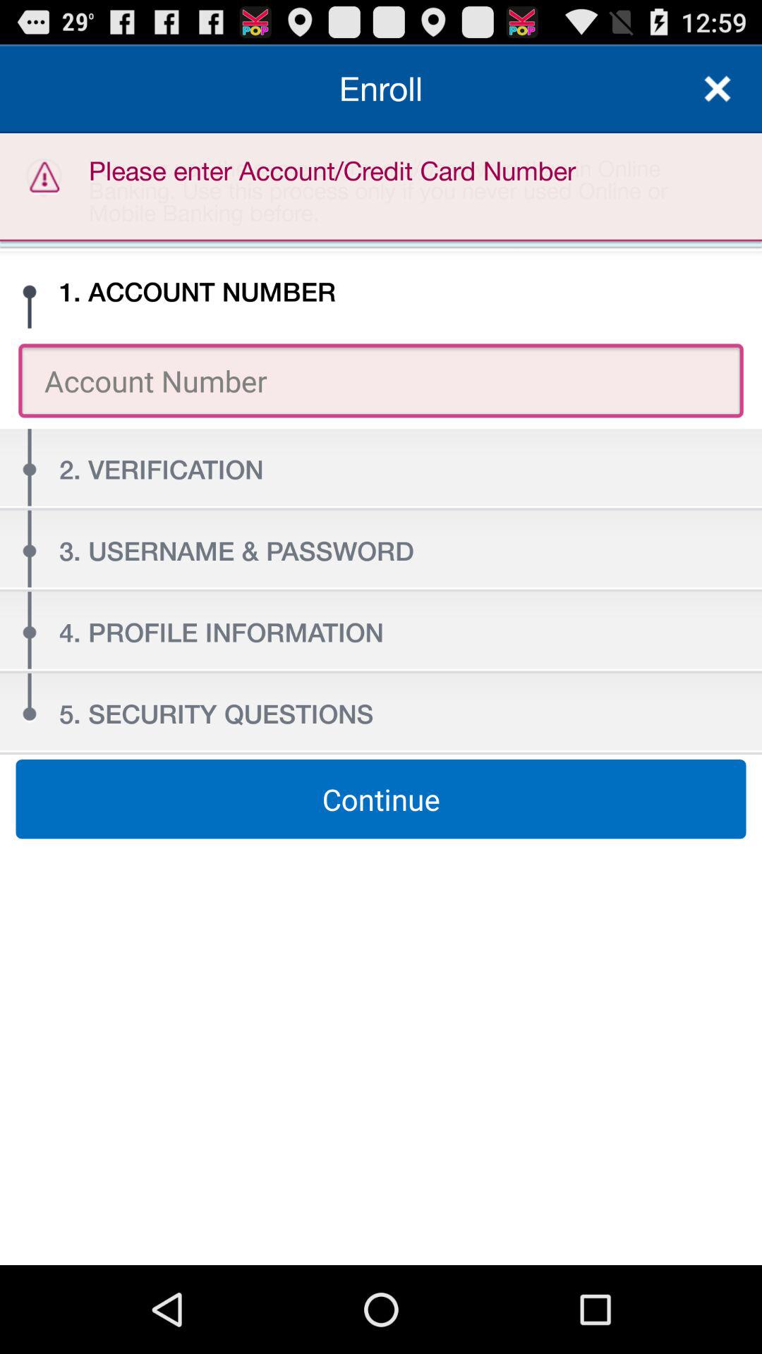 The image size is (762, 1354). I want to click on select account number, so click(381, 381).